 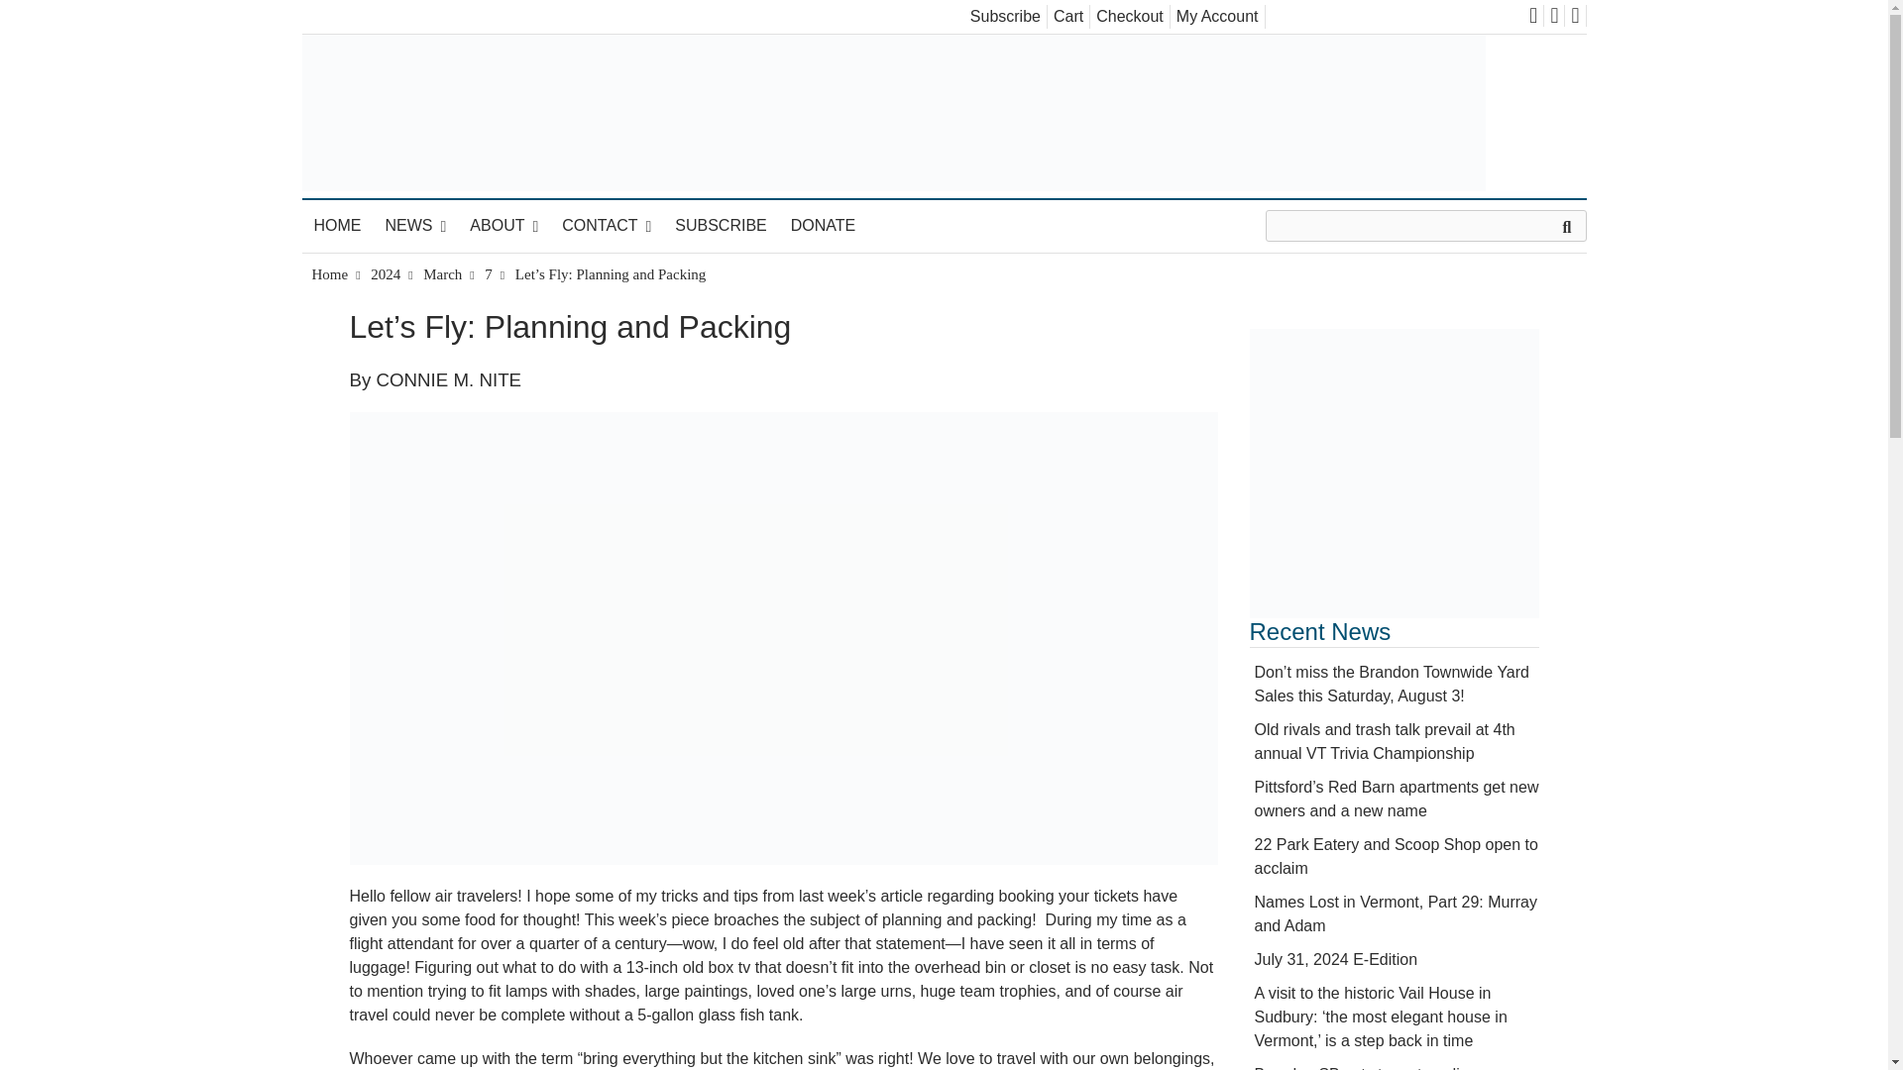 What do you see at coordinates (385, 273) in the screenshot?
I see `2024` at bounding box center [385, 273].